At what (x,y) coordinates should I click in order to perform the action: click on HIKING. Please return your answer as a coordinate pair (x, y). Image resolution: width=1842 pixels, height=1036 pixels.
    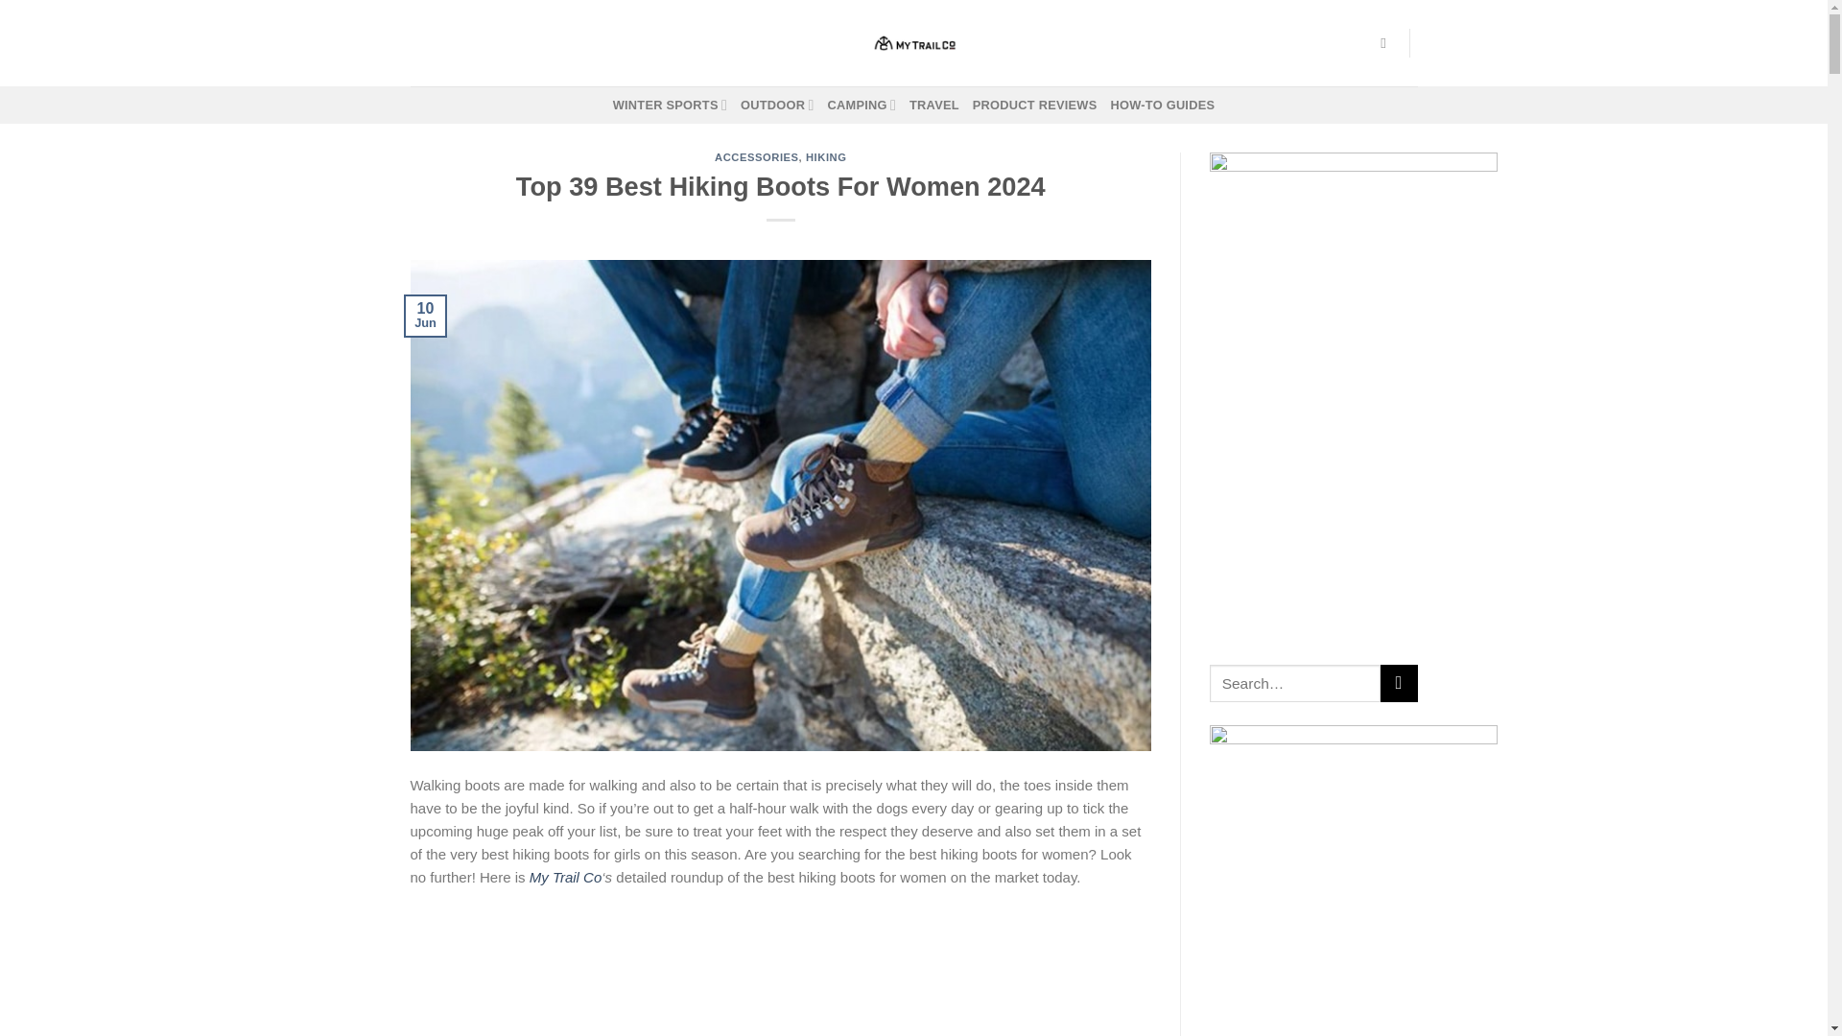
    Looking at the image, I should click on (827, 156).